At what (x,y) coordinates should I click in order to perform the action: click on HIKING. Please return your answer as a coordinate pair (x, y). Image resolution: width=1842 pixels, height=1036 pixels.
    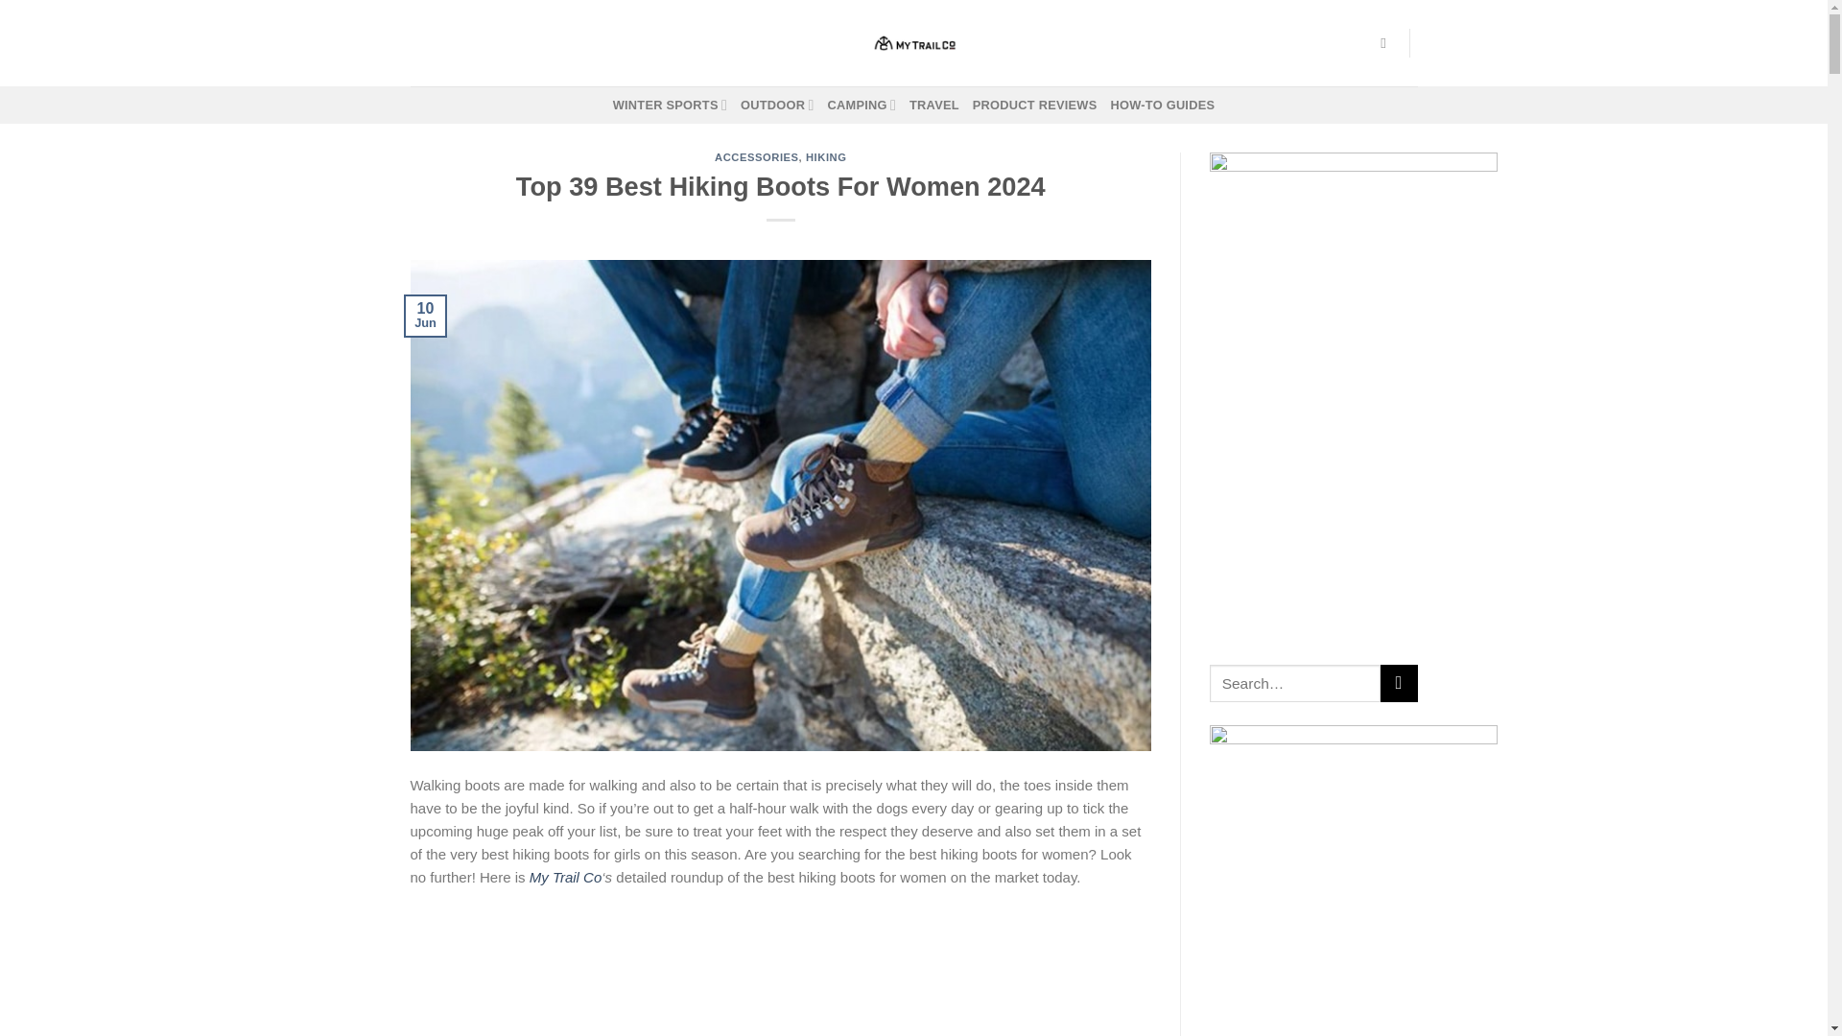
    Looking at the image, I should click on (827, 156).